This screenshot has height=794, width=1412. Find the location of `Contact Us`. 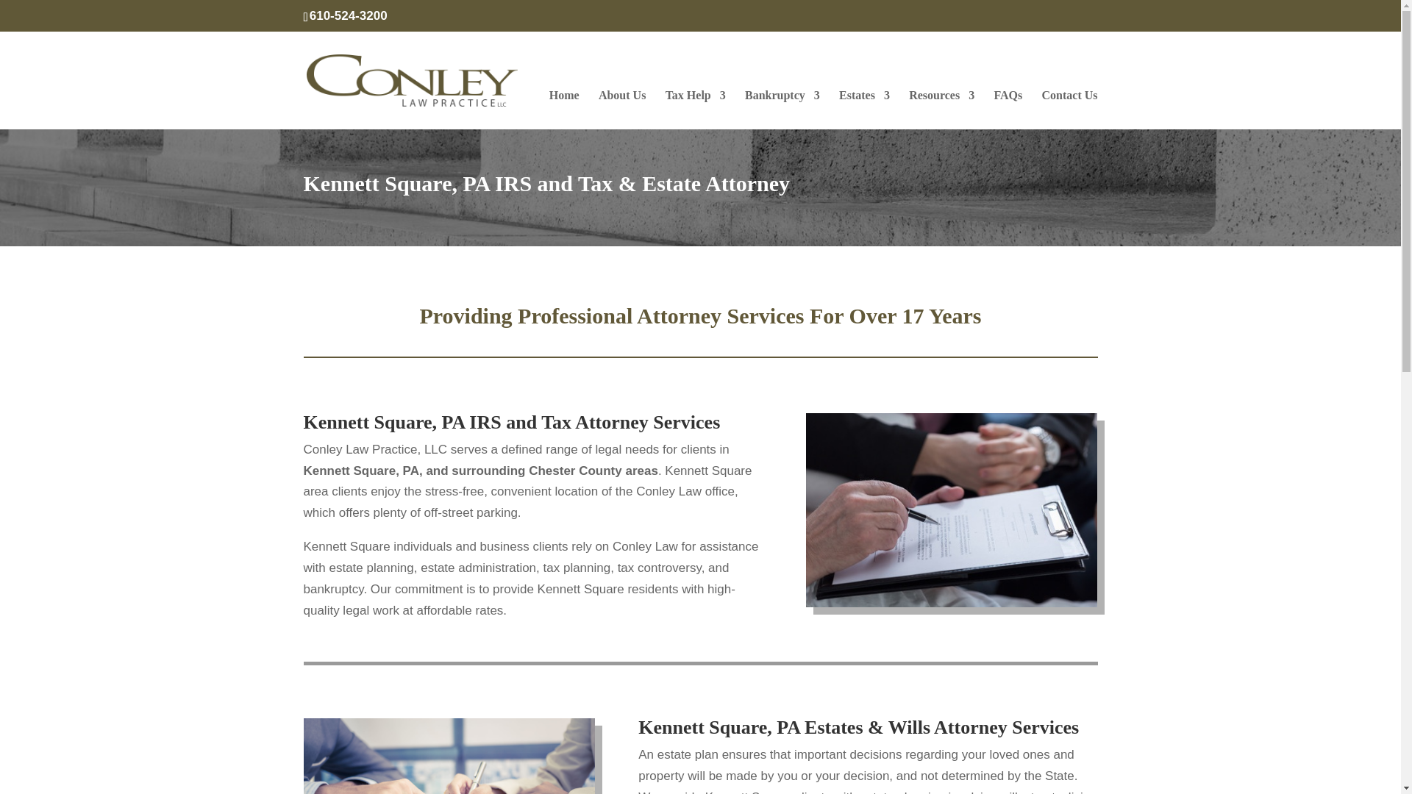

Contact Us is located at coordinates (1069, 109).